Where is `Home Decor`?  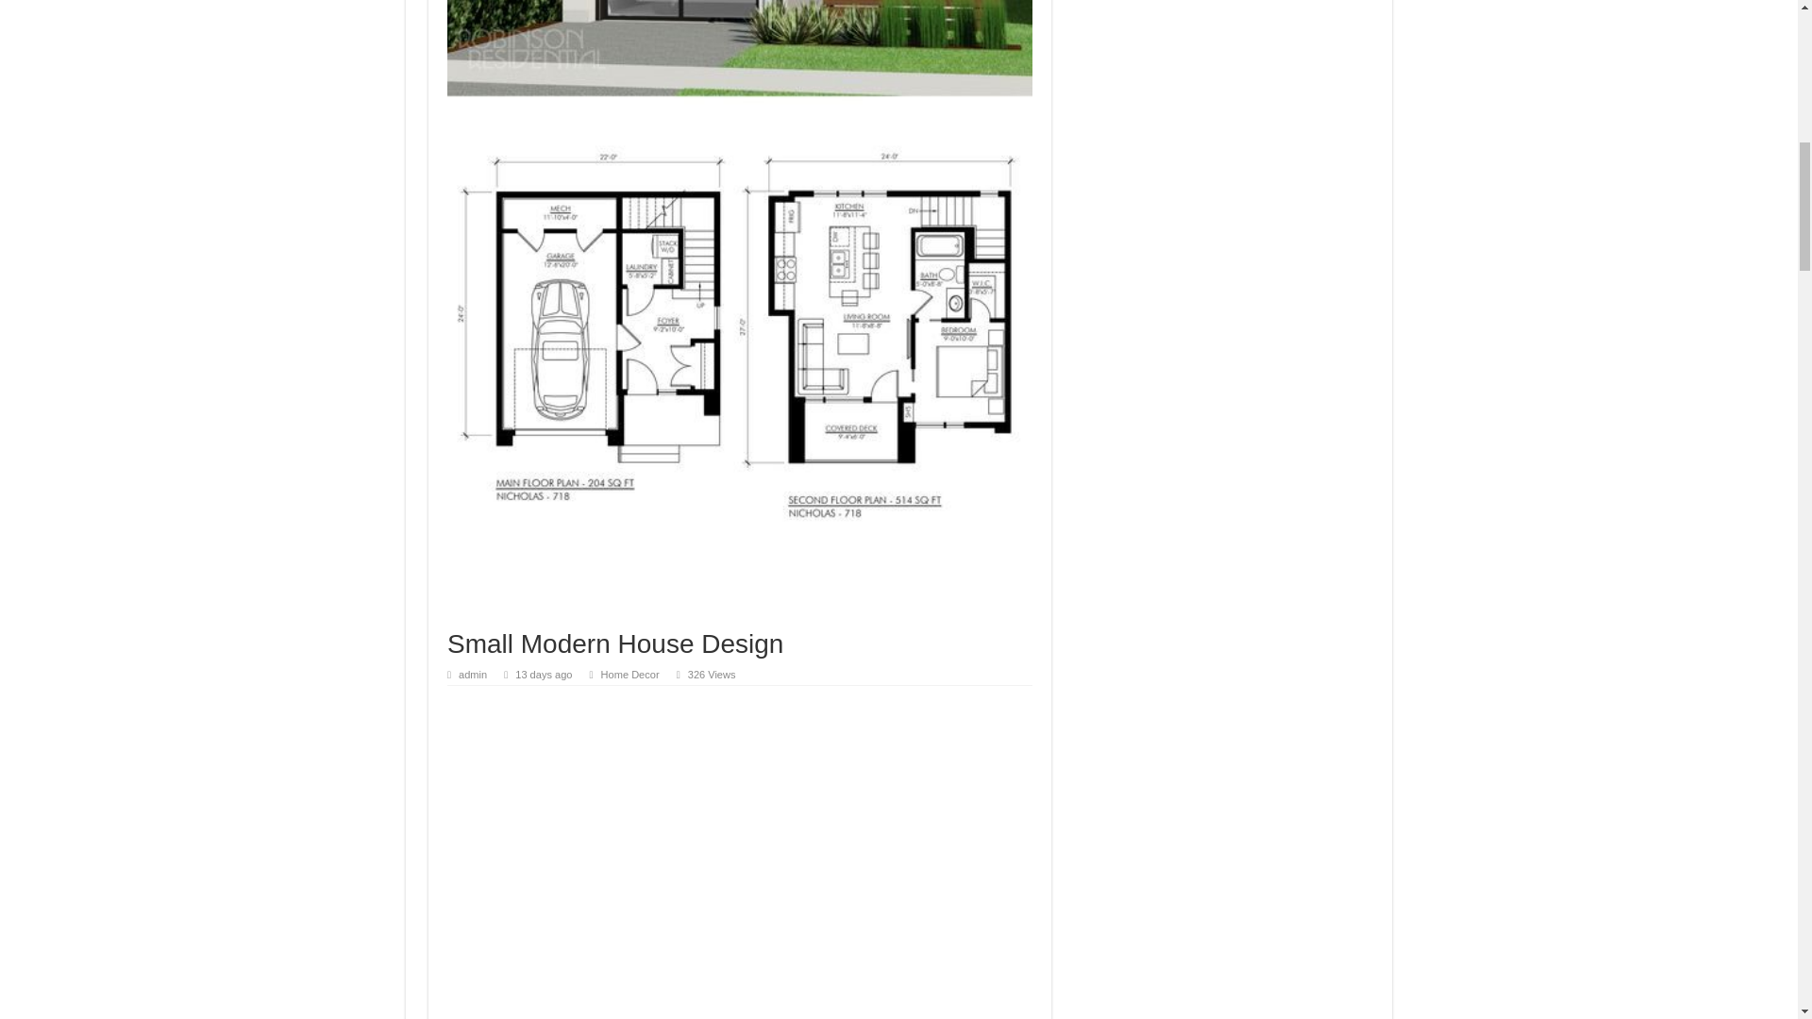
Home Decor is located at coordinates (630, 674).